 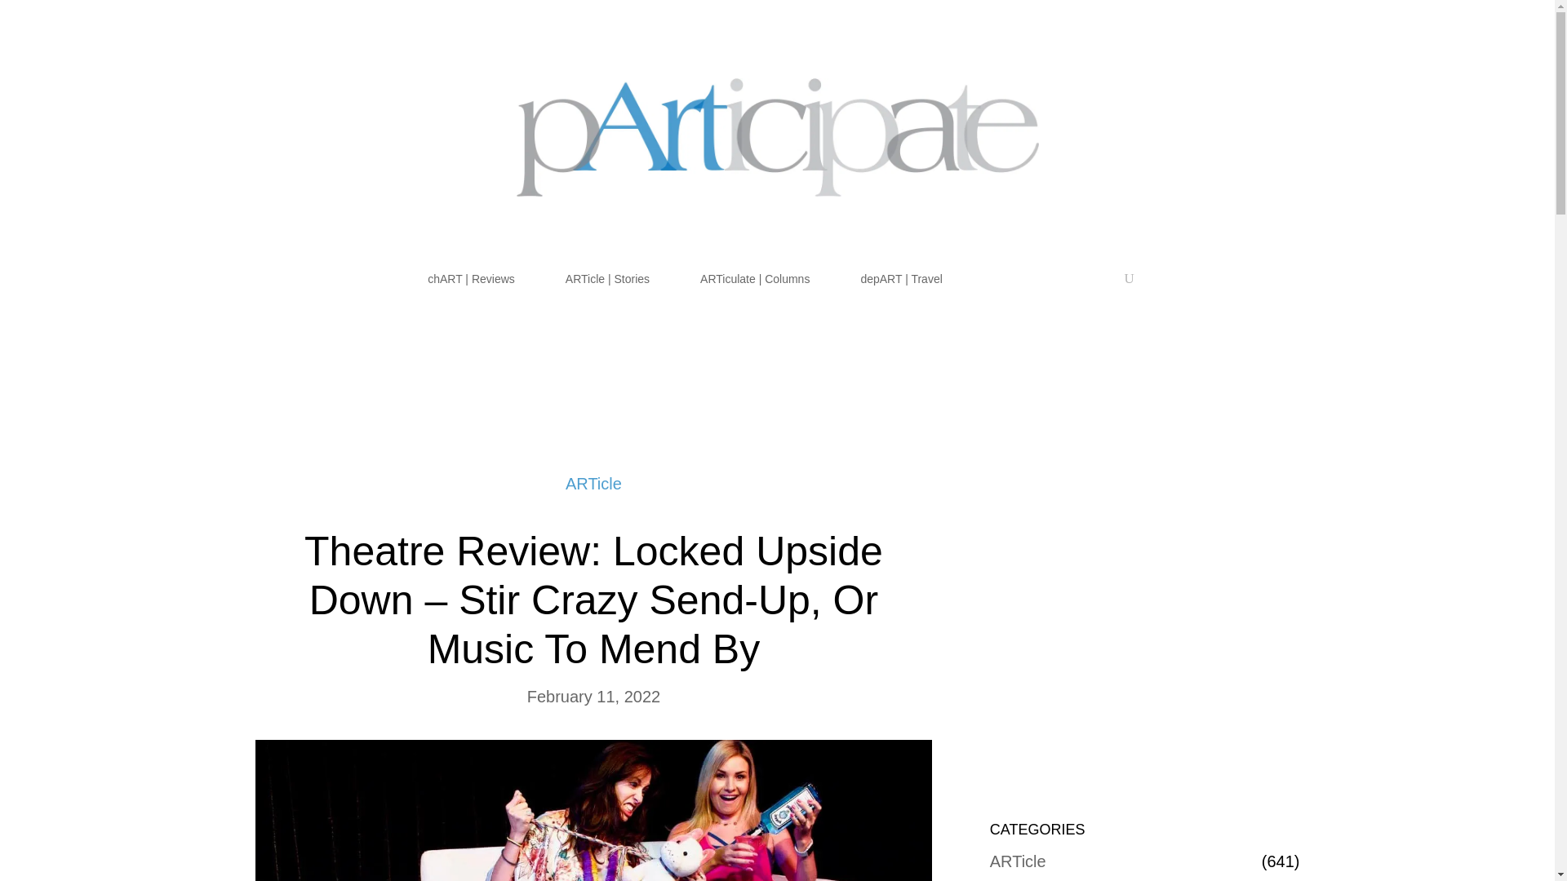 What do you see at coordinates (594, 483) in the screenshot?
I see `ARTicle` at bounding box center [594, 483].